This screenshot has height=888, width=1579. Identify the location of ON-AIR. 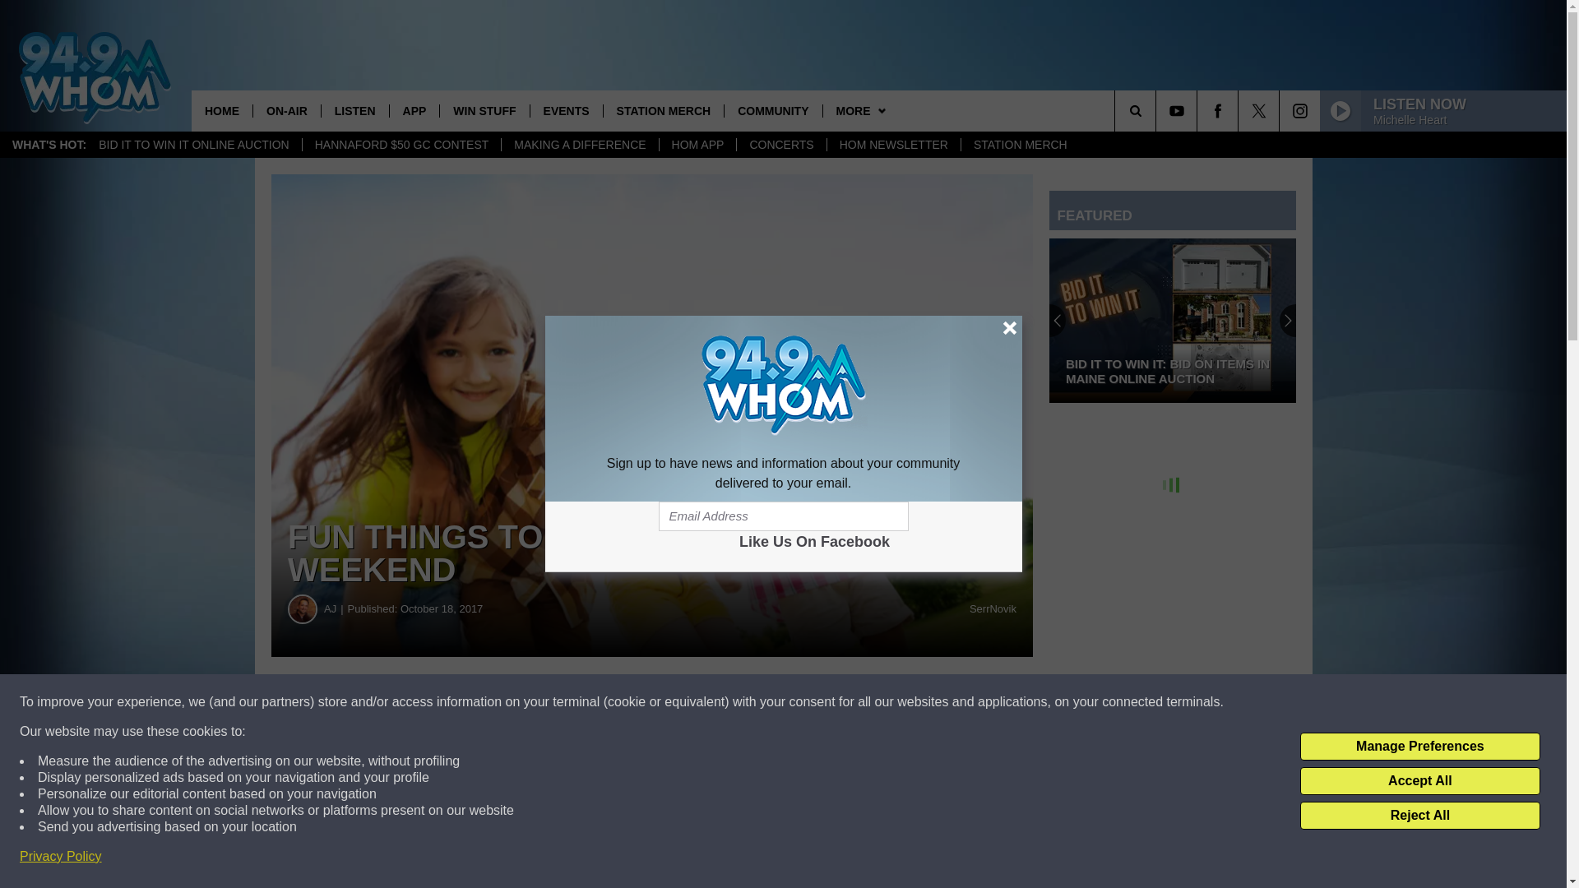
(286, 110).